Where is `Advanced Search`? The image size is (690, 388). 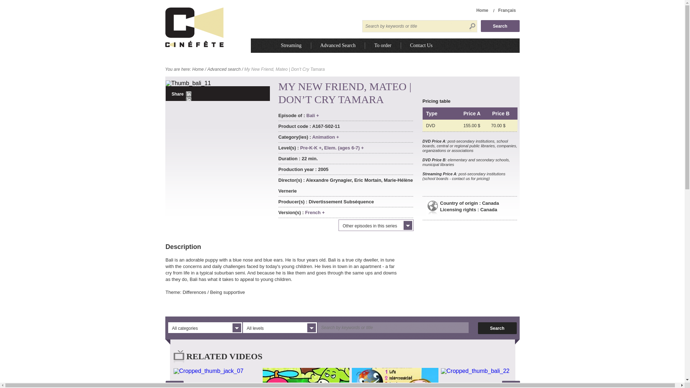
Advanced Search is located at coordinates (337, 45).